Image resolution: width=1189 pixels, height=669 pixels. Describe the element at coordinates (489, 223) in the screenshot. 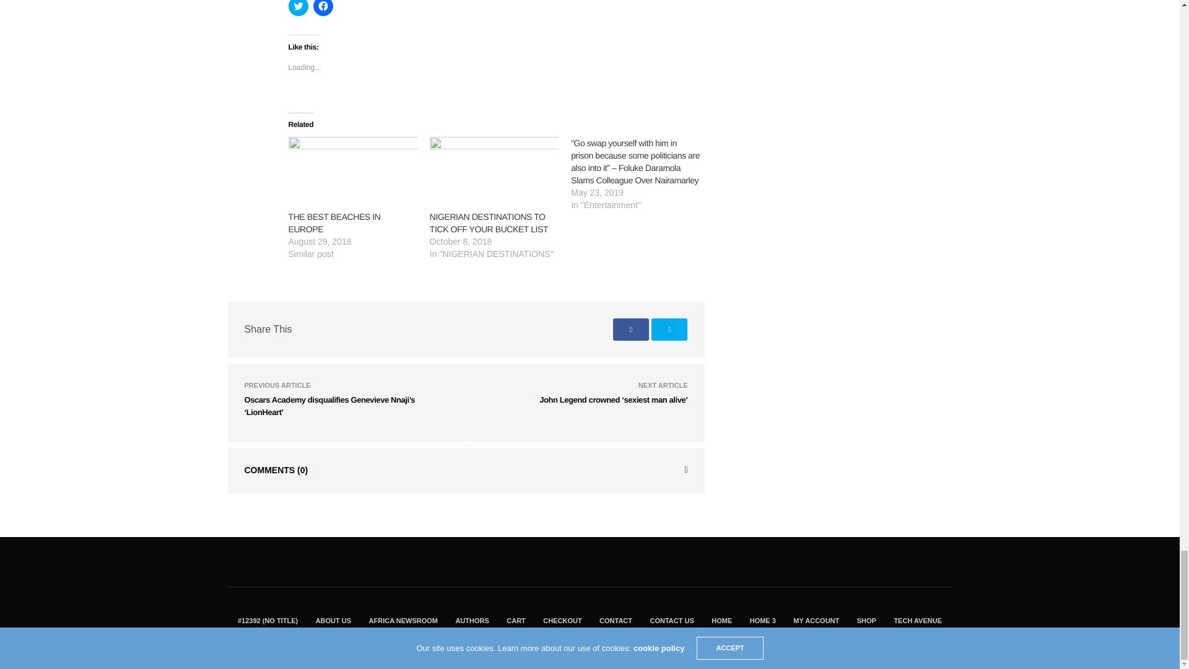

I see `NIGERIAN DESTINATIONS TO TICK OFF YOUR BUCKET LIST` at that location.